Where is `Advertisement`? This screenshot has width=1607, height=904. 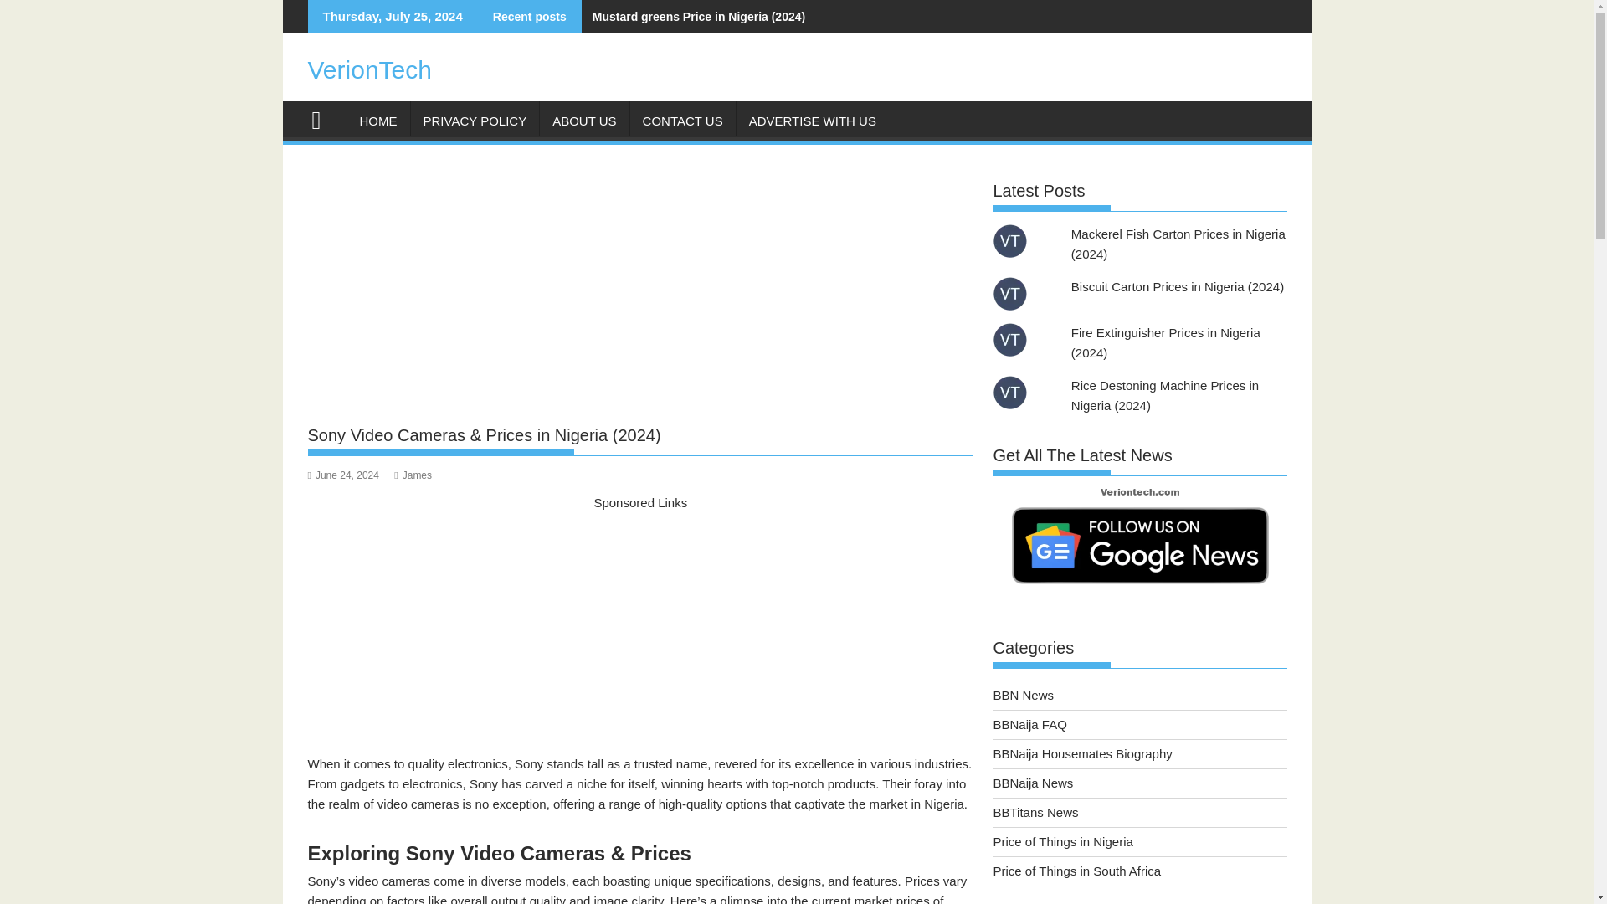
Advertisement is located at coordinates (641, 630).